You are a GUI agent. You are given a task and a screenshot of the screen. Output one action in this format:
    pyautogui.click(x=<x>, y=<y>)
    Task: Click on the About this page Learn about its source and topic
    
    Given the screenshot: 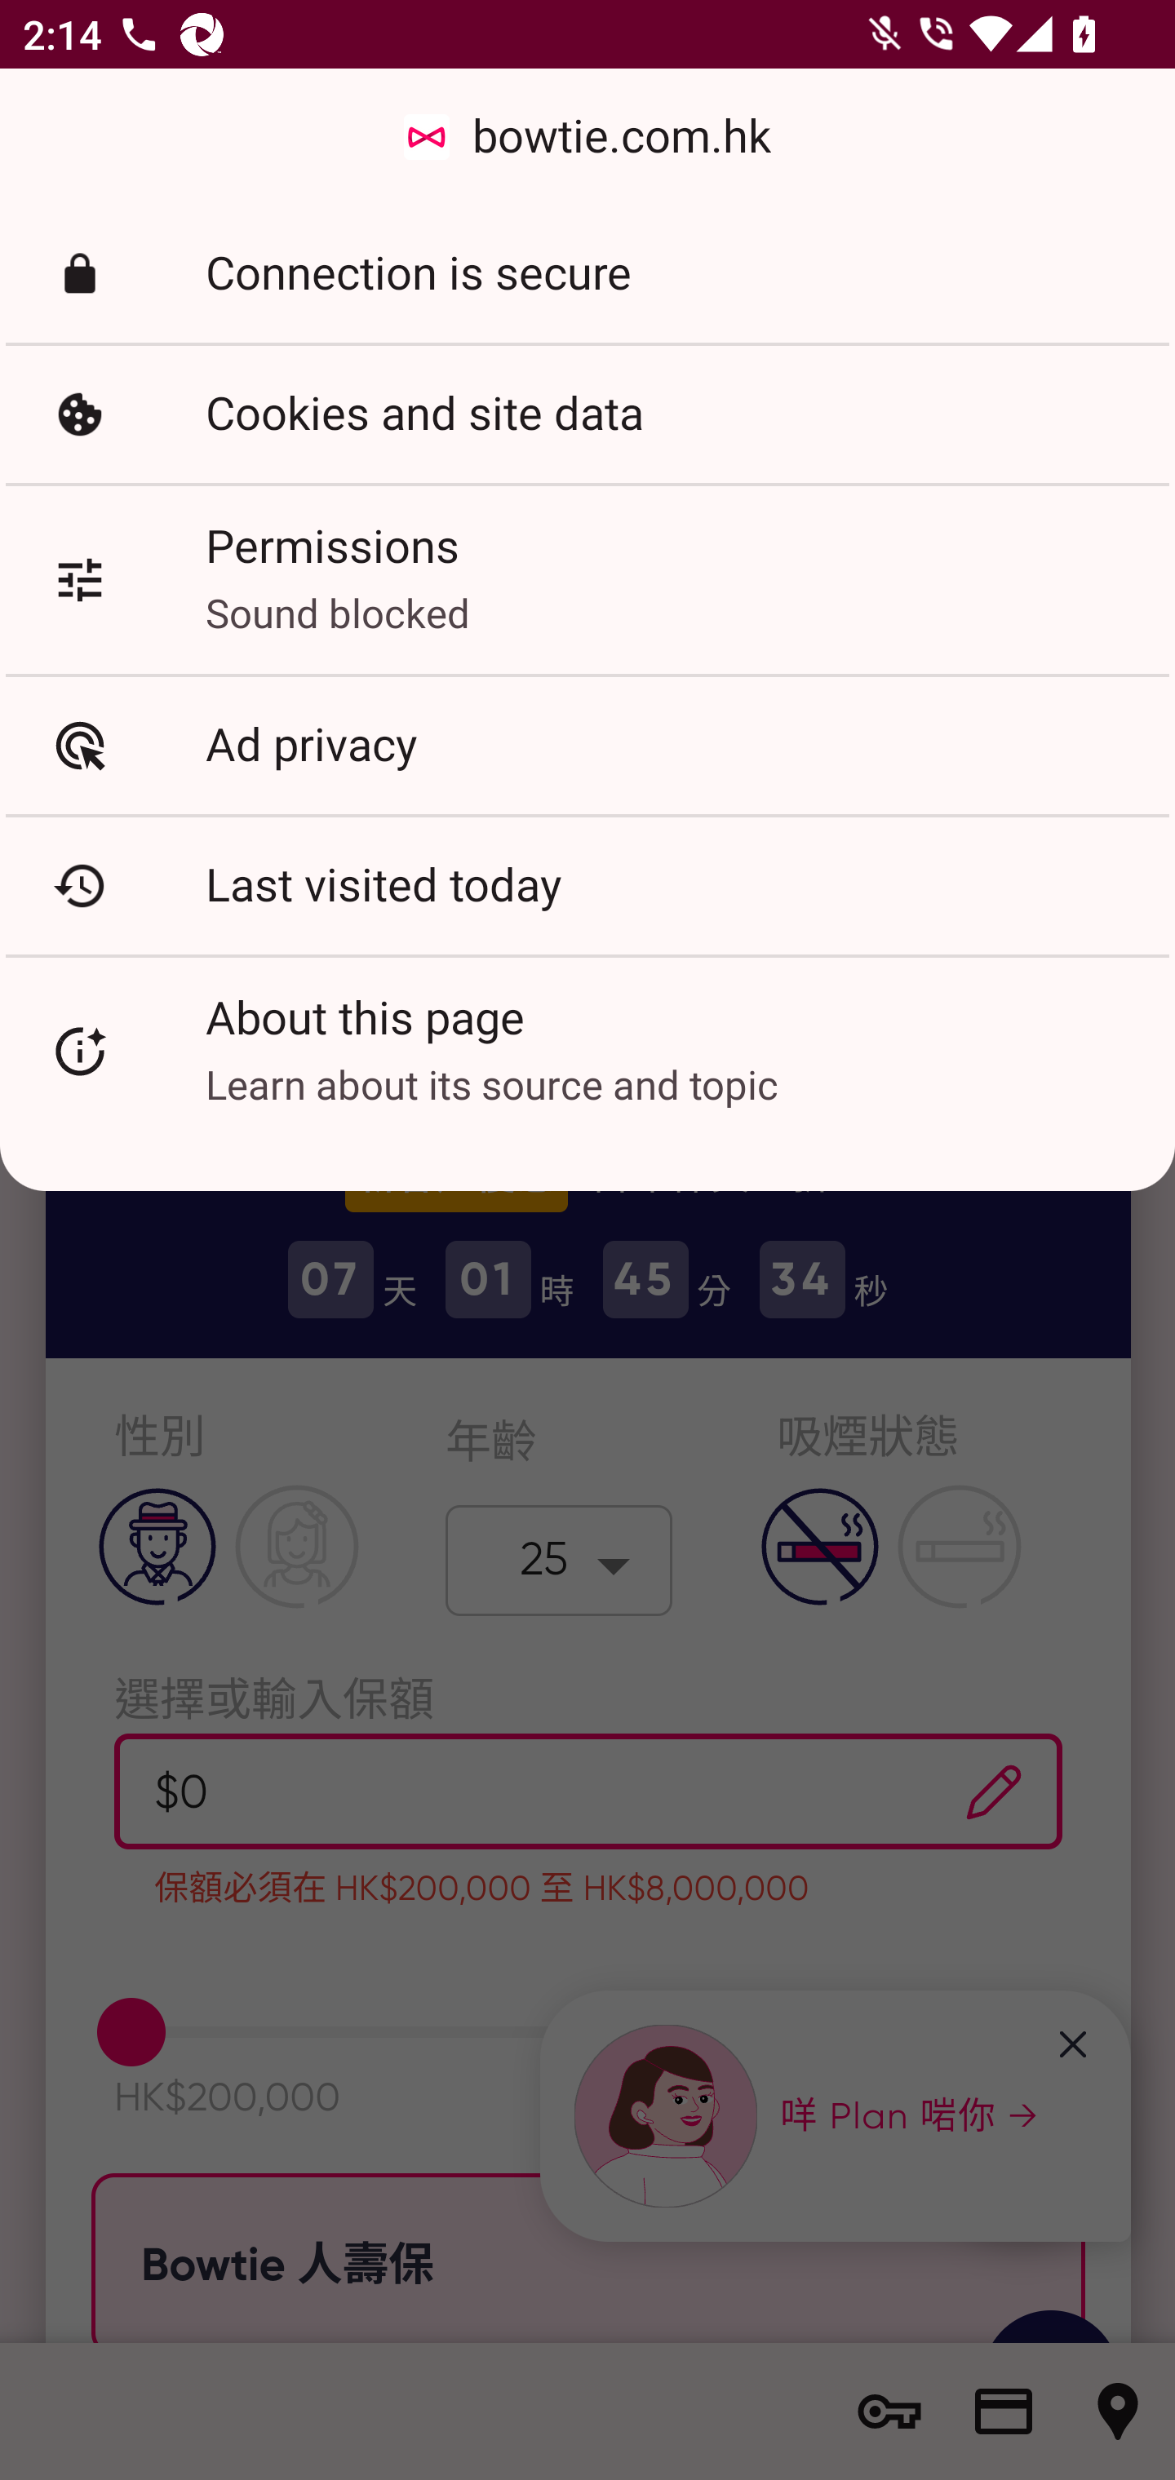 What is the action you would take?
    pyautogui.click(x=587, y=1051)
    